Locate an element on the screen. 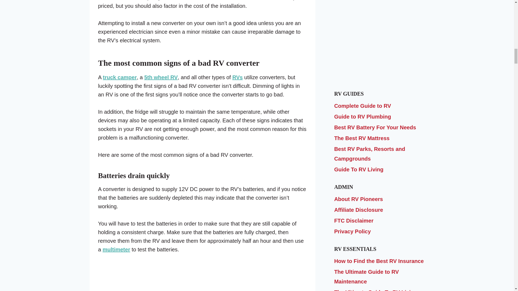 The height and width of the screenshot is (291, 518). Furrion is located at coordinates (241, 0).